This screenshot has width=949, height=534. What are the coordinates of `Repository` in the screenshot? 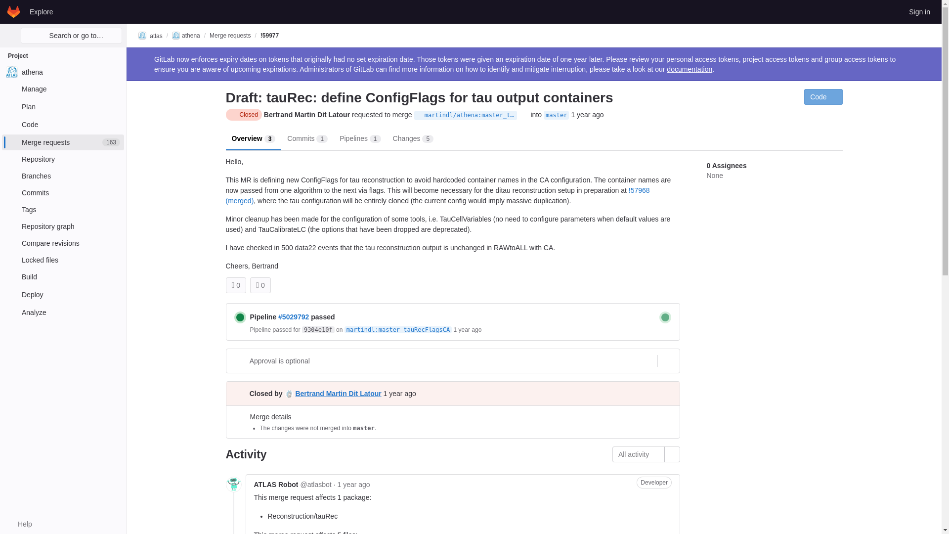 It's located at (63, 159).